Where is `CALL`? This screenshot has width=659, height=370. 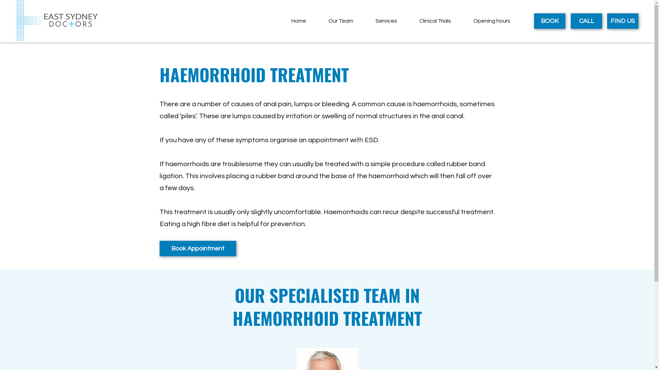
CALL is located at coordinates (586, 21).